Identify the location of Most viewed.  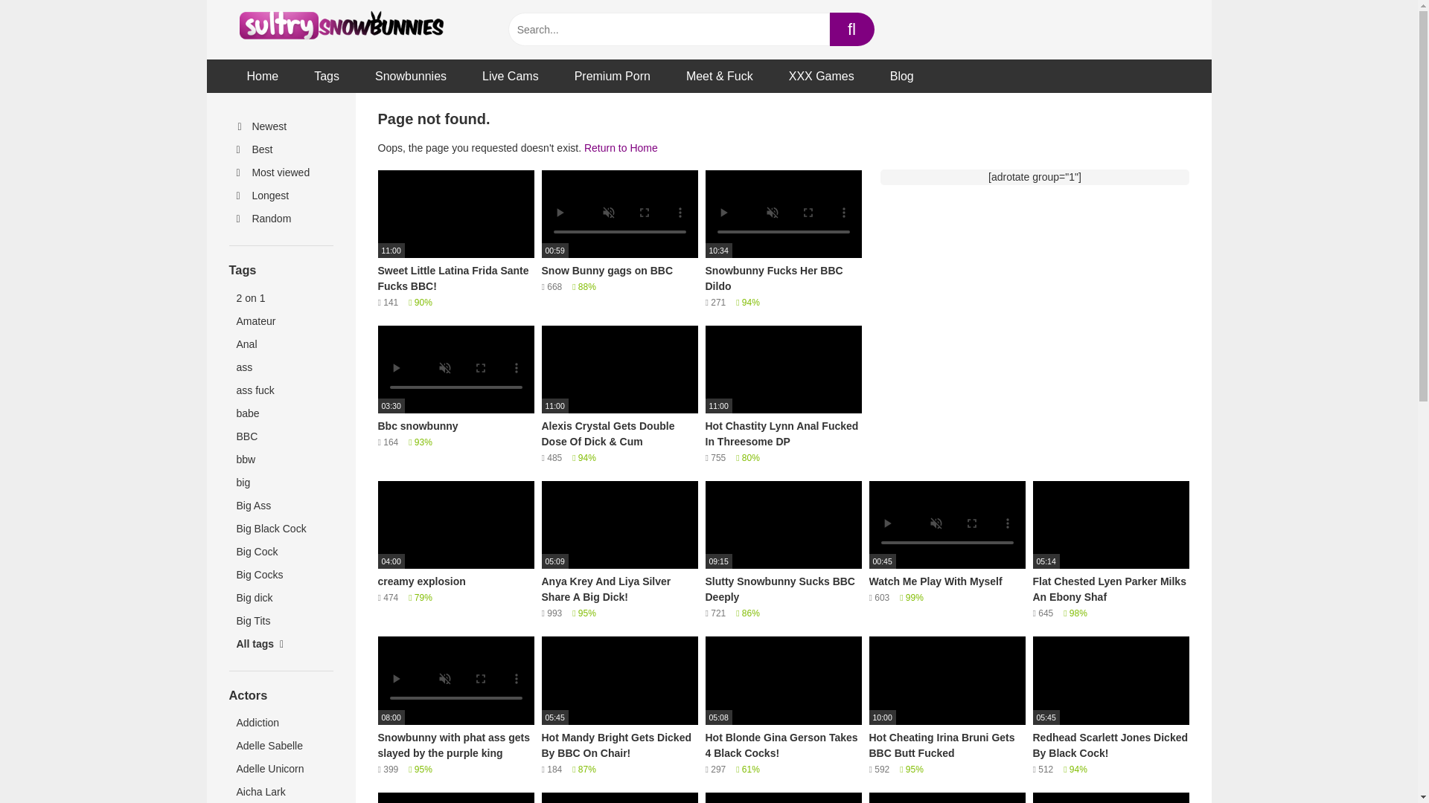
(281, 172).